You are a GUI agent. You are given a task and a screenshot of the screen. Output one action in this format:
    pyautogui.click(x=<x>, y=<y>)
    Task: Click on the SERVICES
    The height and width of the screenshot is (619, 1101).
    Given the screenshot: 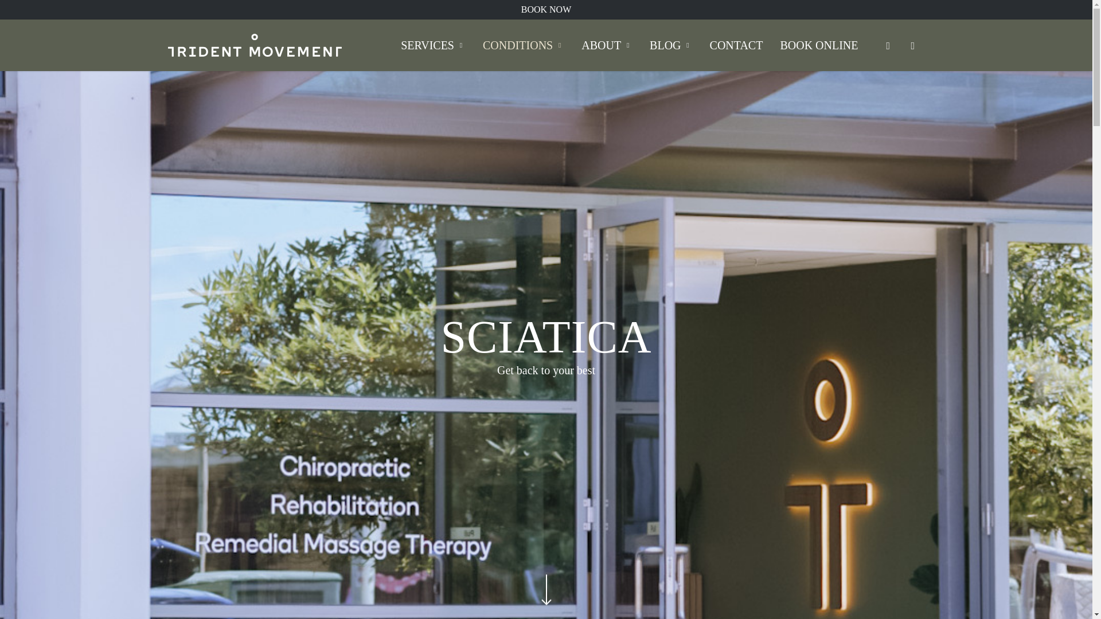 What is the action you would take?
    pyautogui.click(x=433, y=45)
    